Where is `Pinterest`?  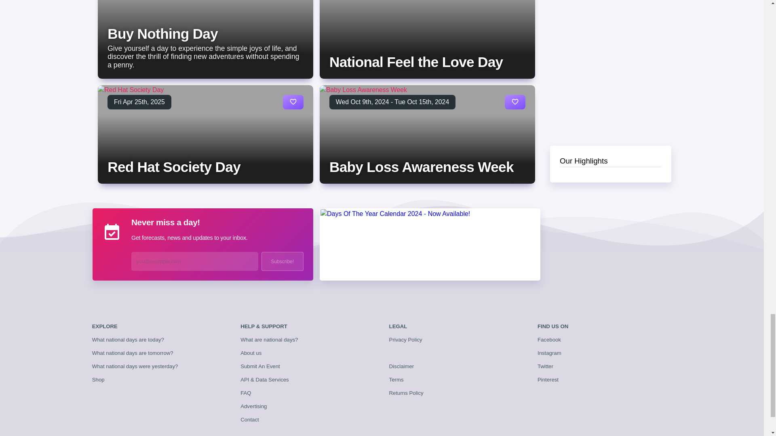 Pinterest is located at coordinates (548, 379).